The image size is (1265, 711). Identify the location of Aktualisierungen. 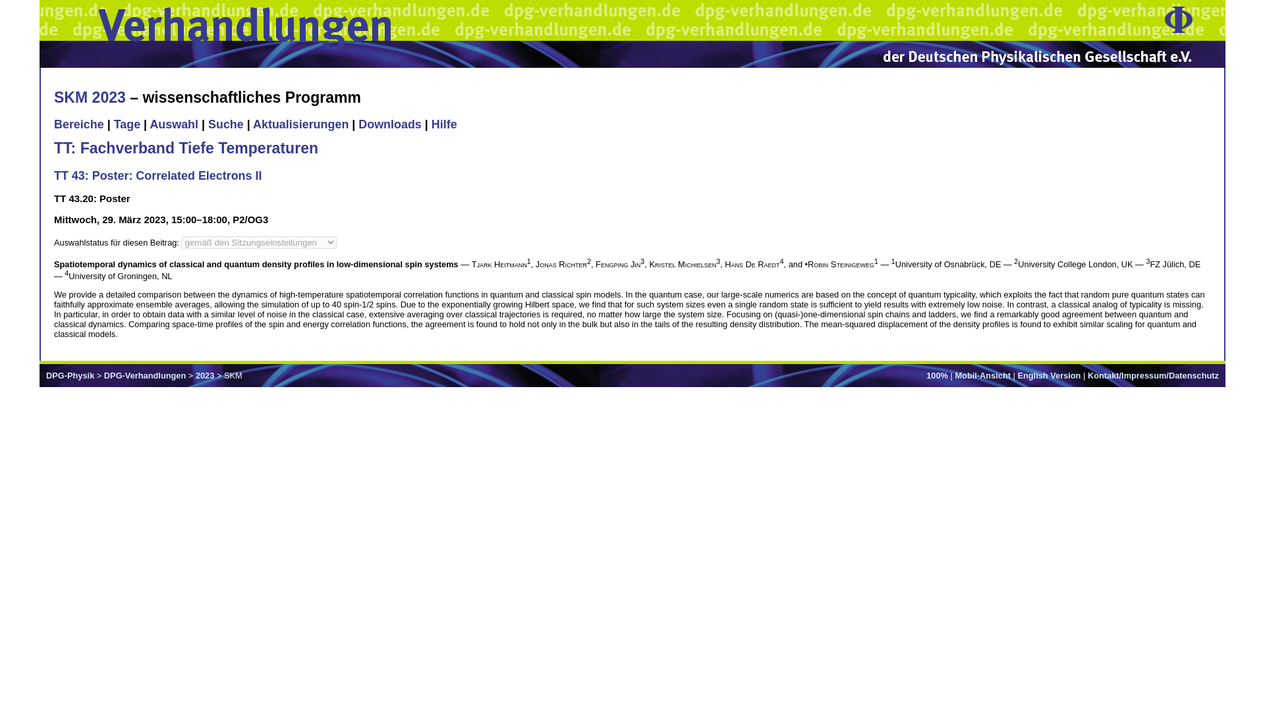
(300, 124).